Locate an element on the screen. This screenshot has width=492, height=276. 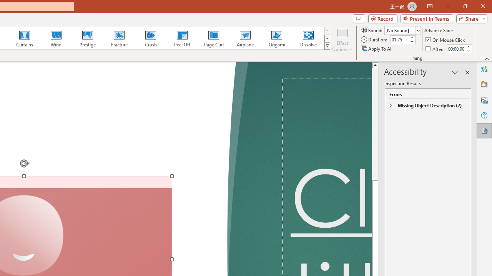
Duration is located at coordinates (400, 40).